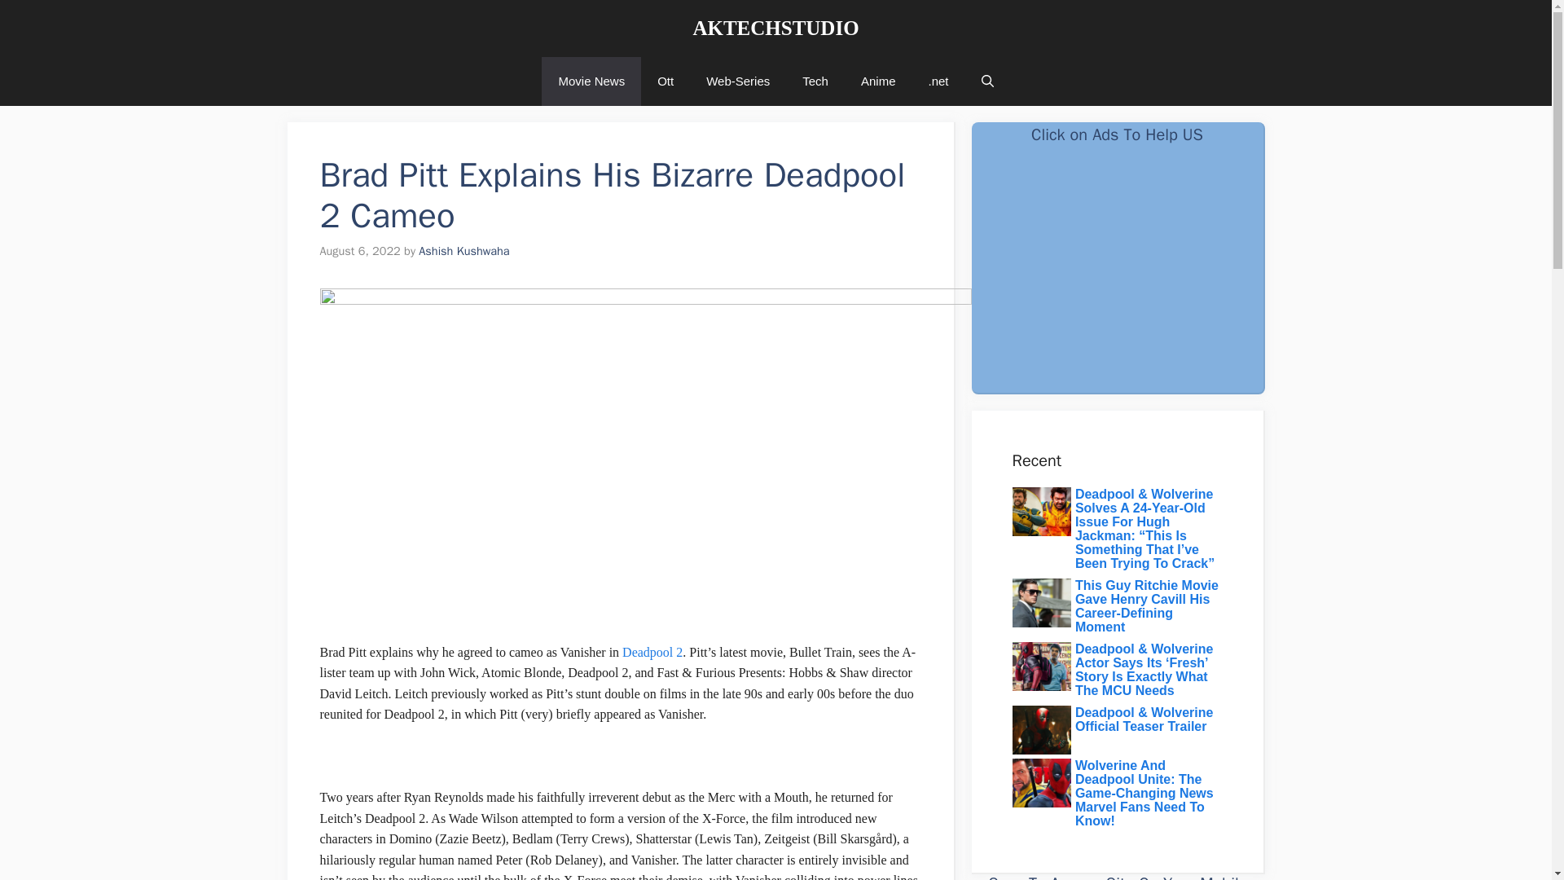  Describe the element at coordinates (938, 81) in the screenshot. I see `.net` at that location.